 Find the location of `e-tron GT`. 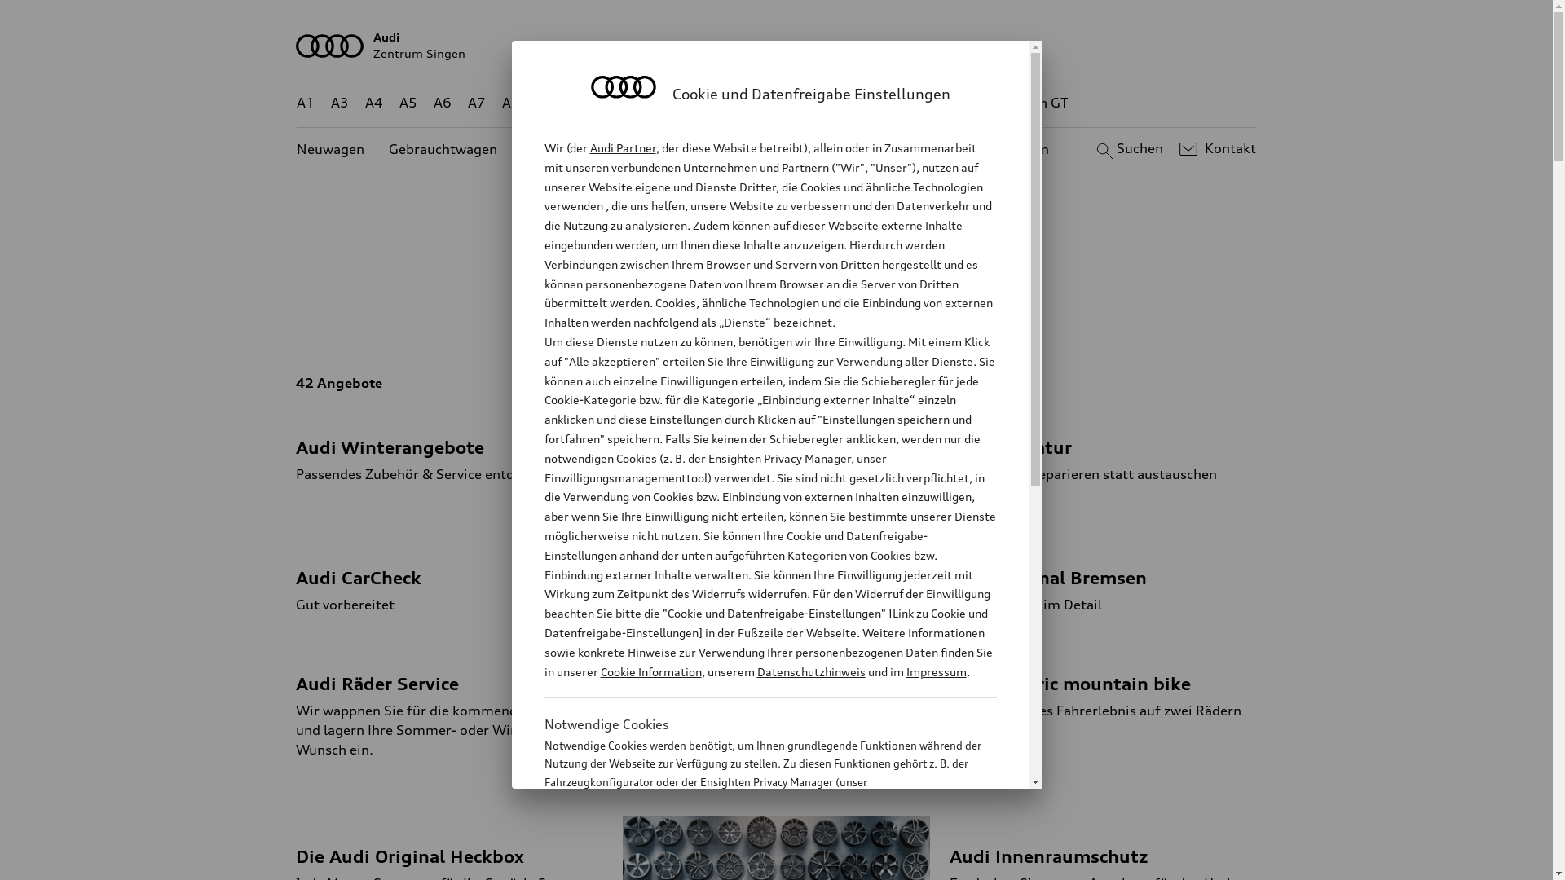

e-tron GT is located at coordinates (1038, 103).